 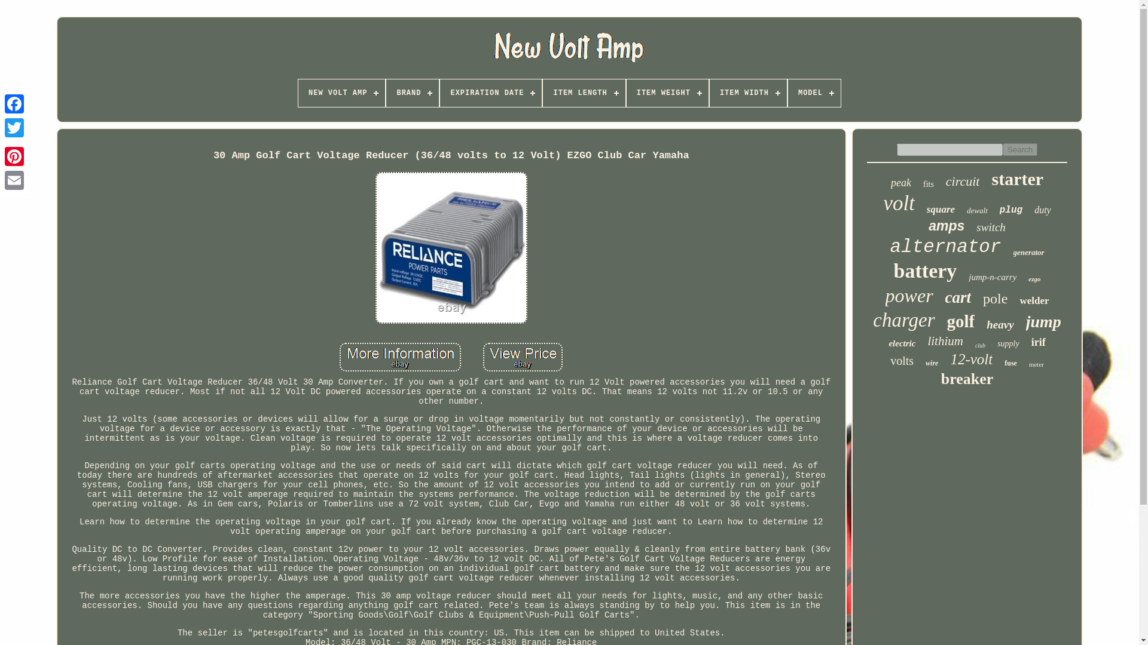 What do you see at coordinates (412, 93) in the screenshot?
I see `BRAND` at bounding box center [412, 93].